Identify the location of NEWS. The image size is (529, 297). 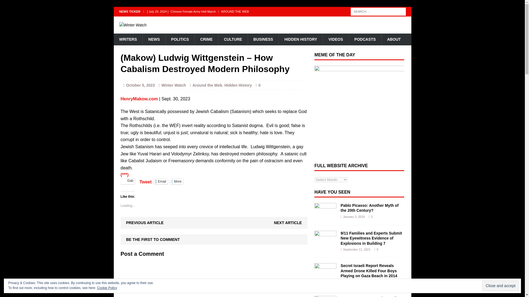
(154, 39).